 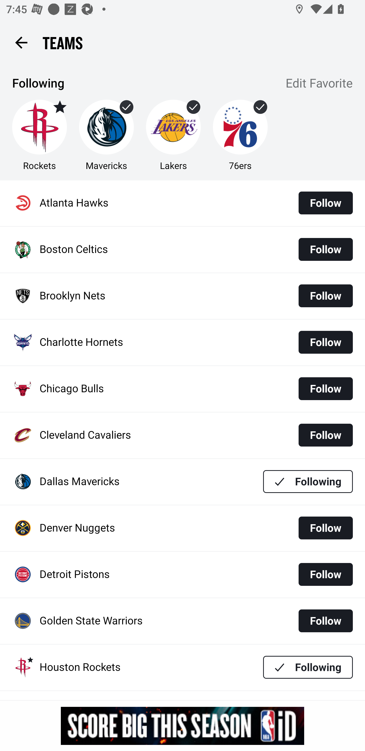 What do you see at coordinates (325, 296) in the screenshot?
I see `Follow` at bounding box center [325, 296].